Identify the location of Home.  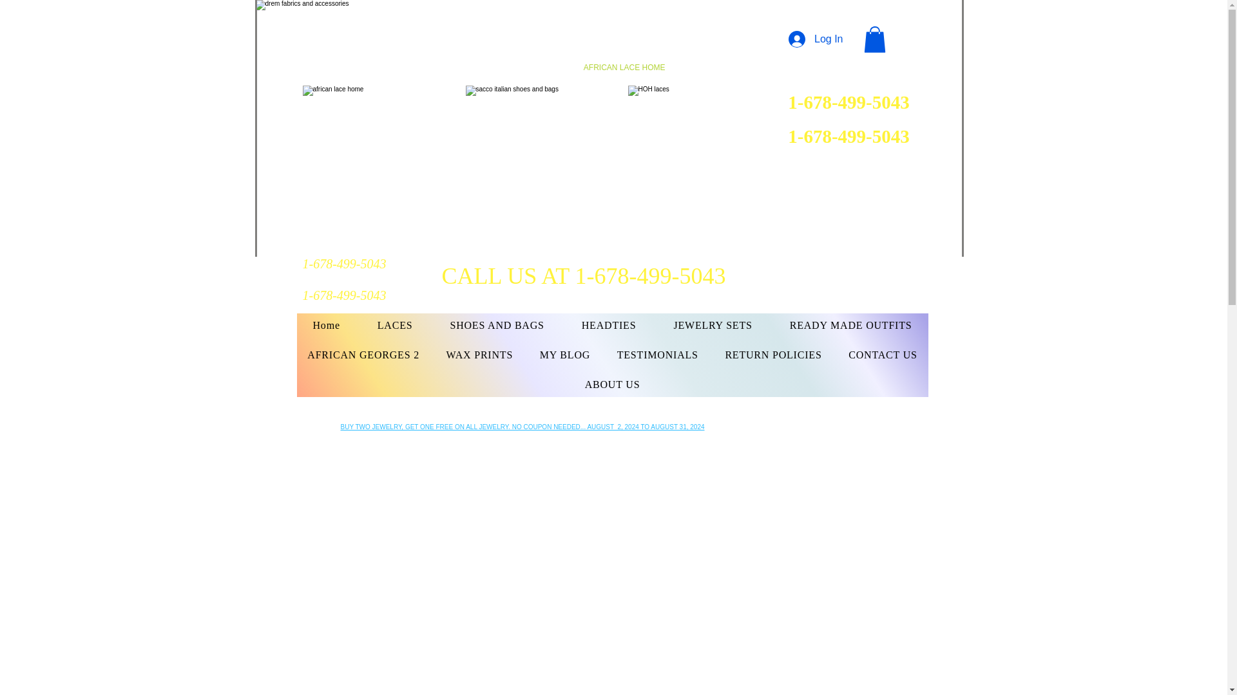
(326, 326).